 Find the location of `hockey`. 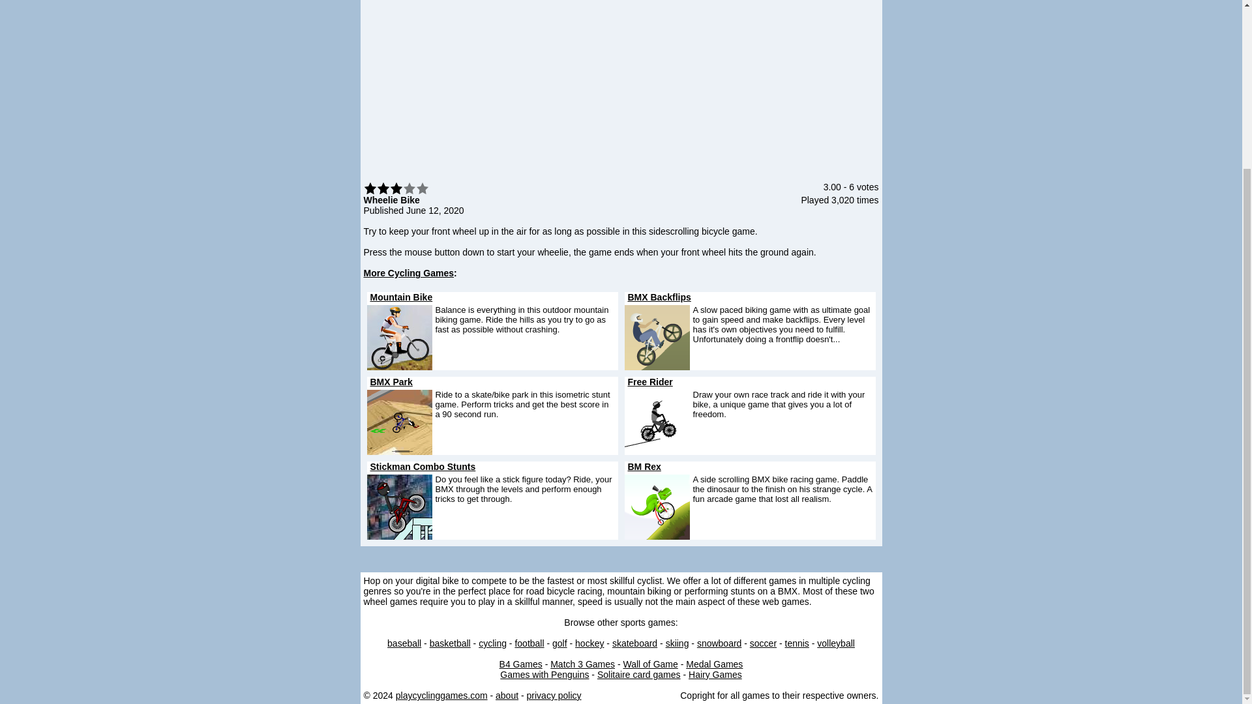

hockey is located at coordinates (589, 643).